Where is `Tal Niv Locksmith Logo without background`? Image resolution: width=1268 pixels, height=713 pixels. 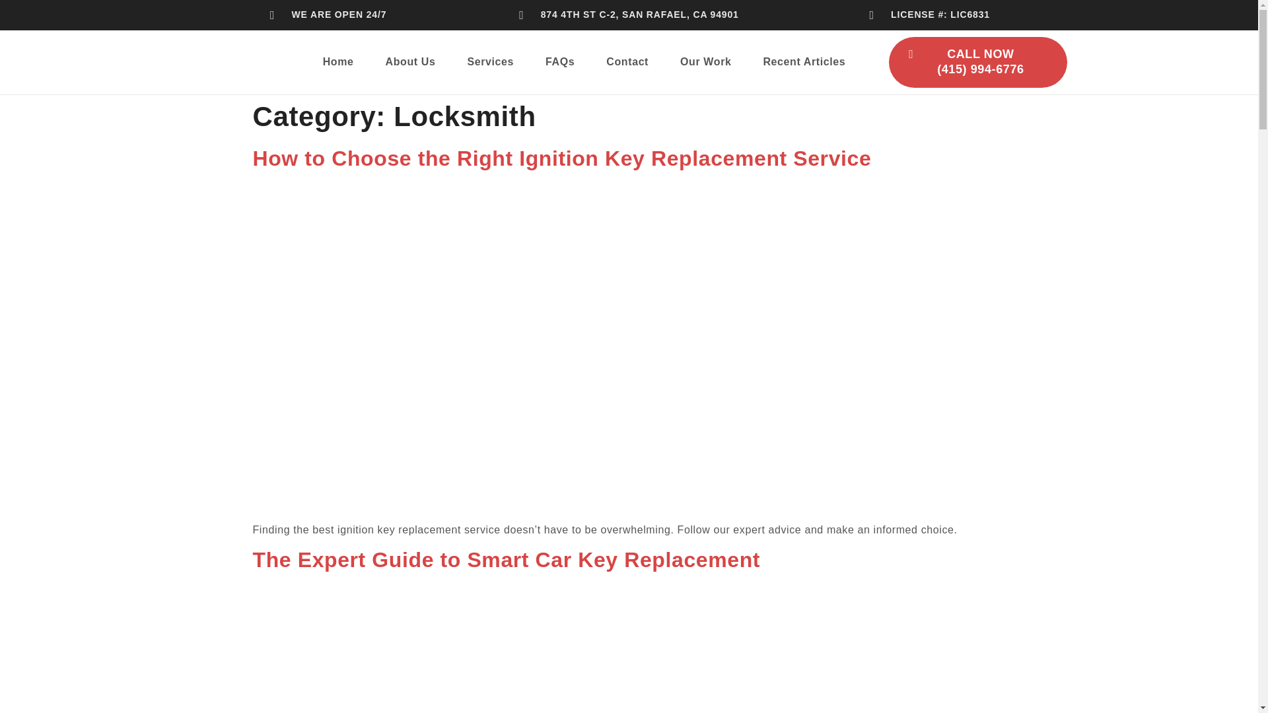
Tal Niv Locksmith Logo without background is located at coordinates (232, 62).